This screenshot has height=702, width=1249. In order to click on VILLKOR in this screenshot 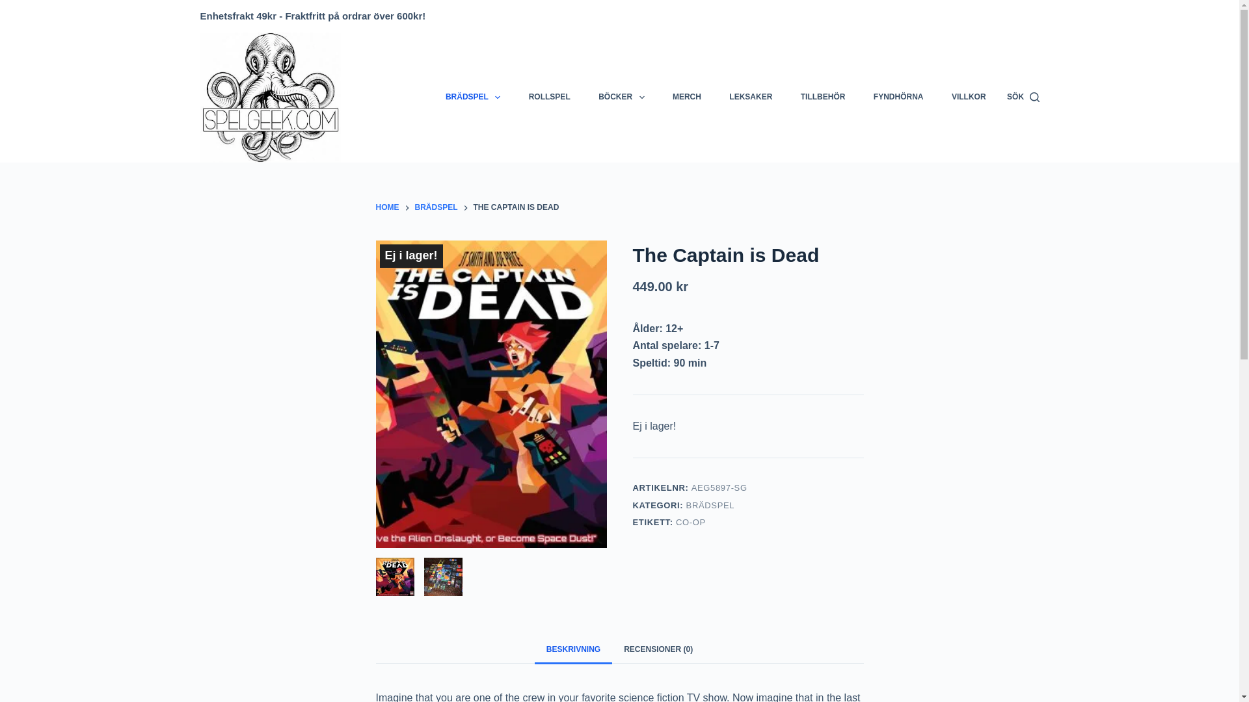, I will do `click(968, 97)`.